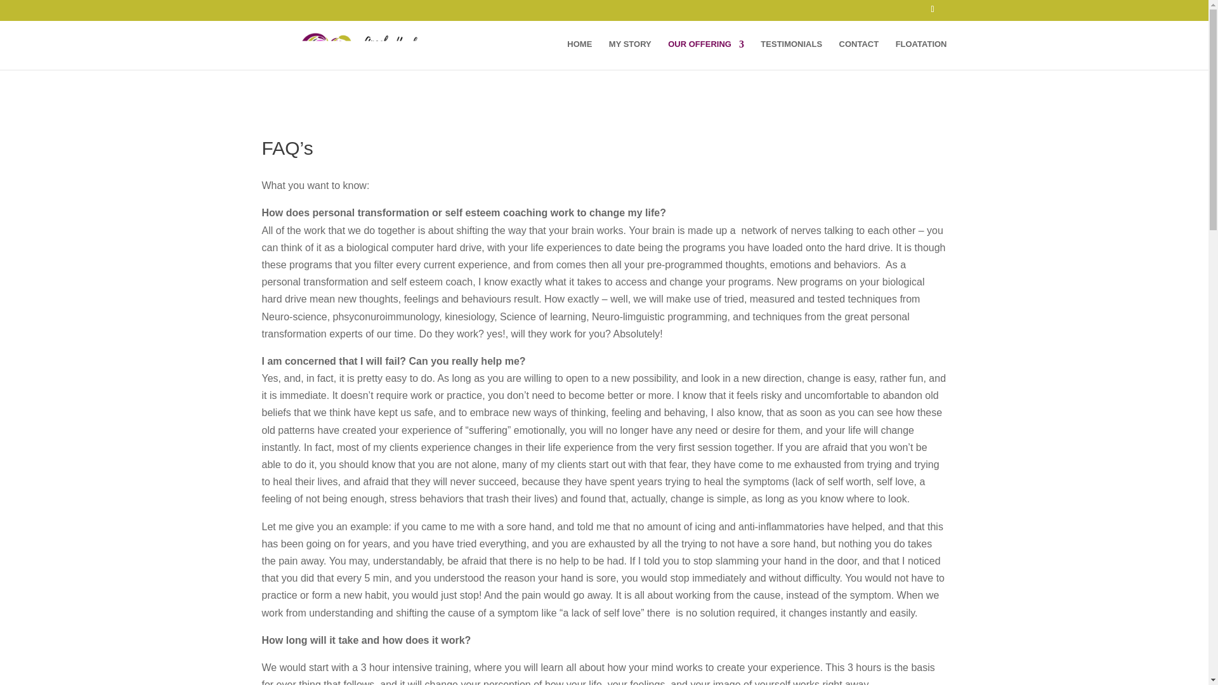  I want to click on MY STORY, so click(631, 55).